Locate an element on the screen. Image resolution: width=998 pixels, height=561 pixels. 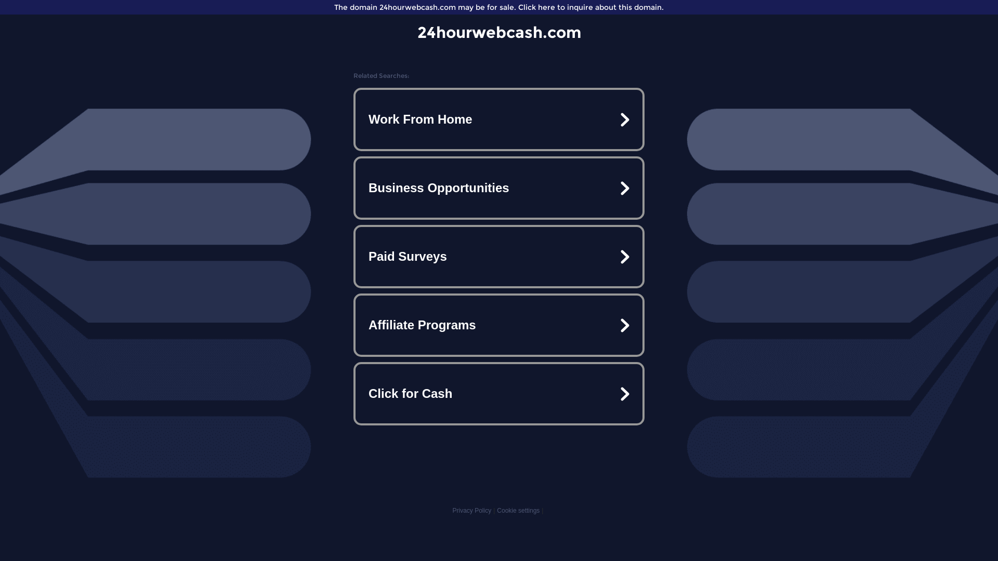
24hourwebcash.com is located at coordinates (499, 32).